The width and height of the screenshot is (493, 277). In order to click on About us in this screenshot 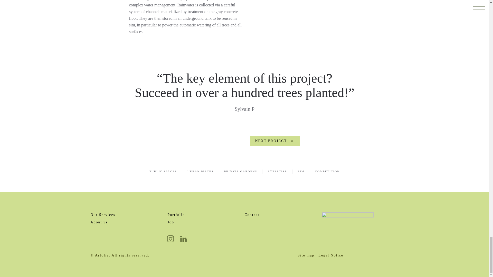, I will do `click(99, 222)`.